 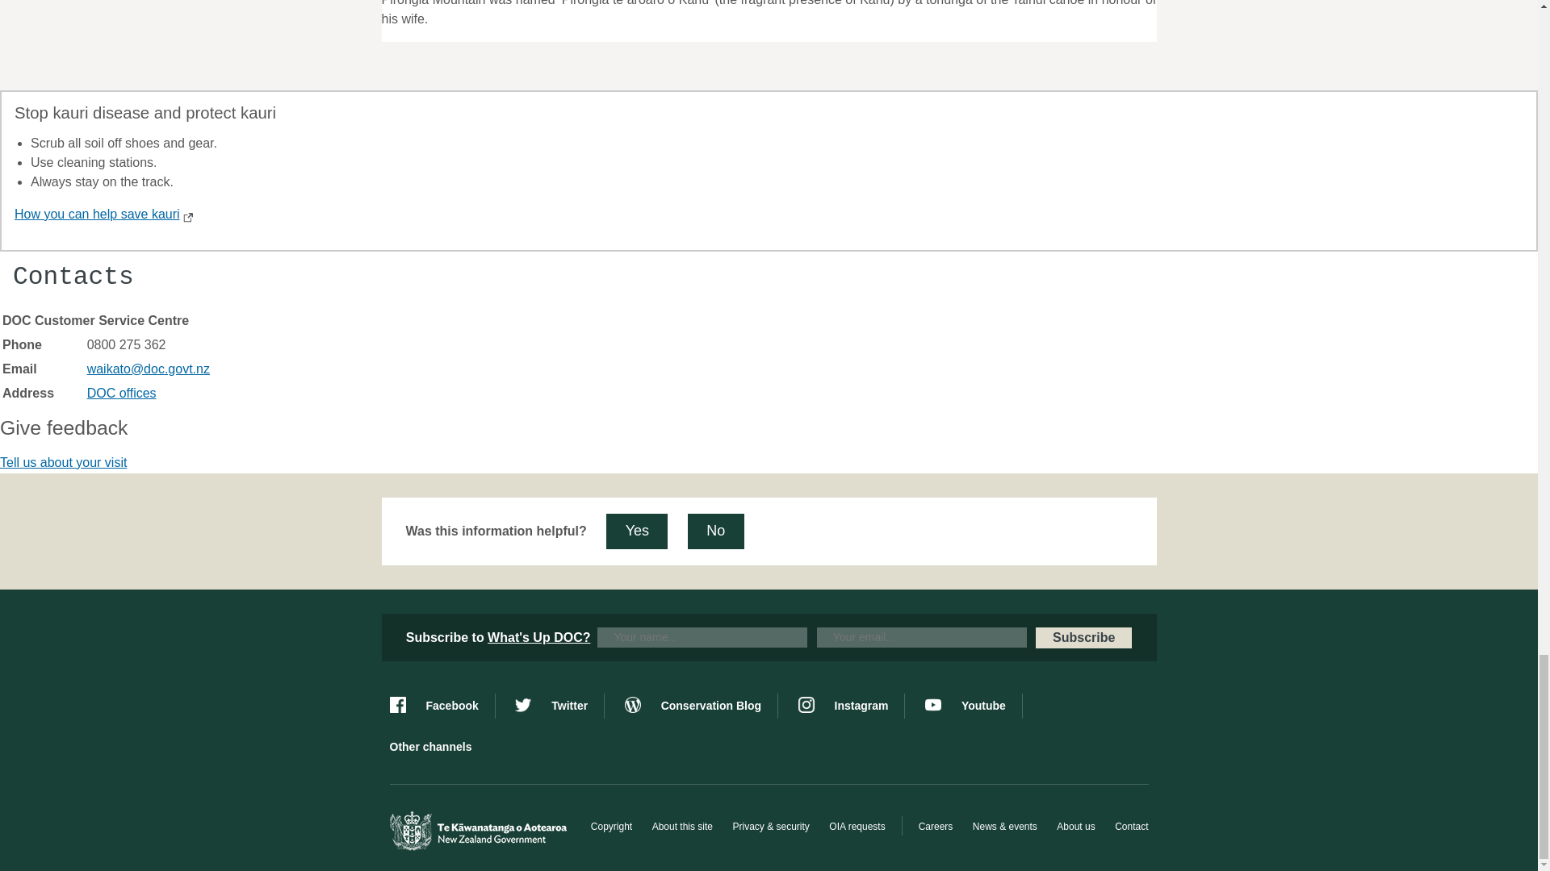 I want to click on twitter, so click(x=559, y=706).